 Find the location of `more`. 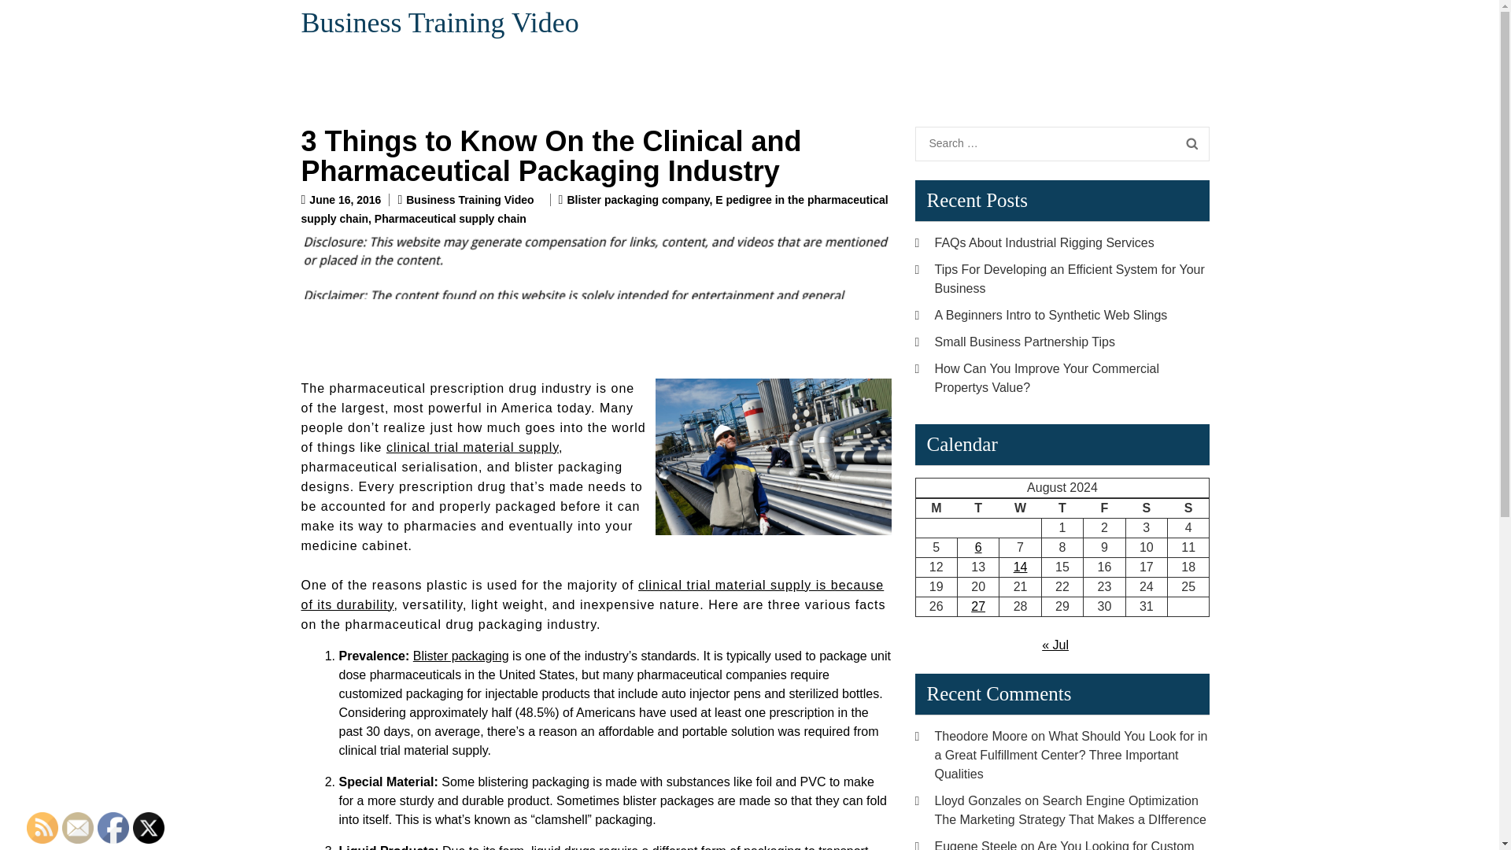

more is located at coordinates (592, 595).